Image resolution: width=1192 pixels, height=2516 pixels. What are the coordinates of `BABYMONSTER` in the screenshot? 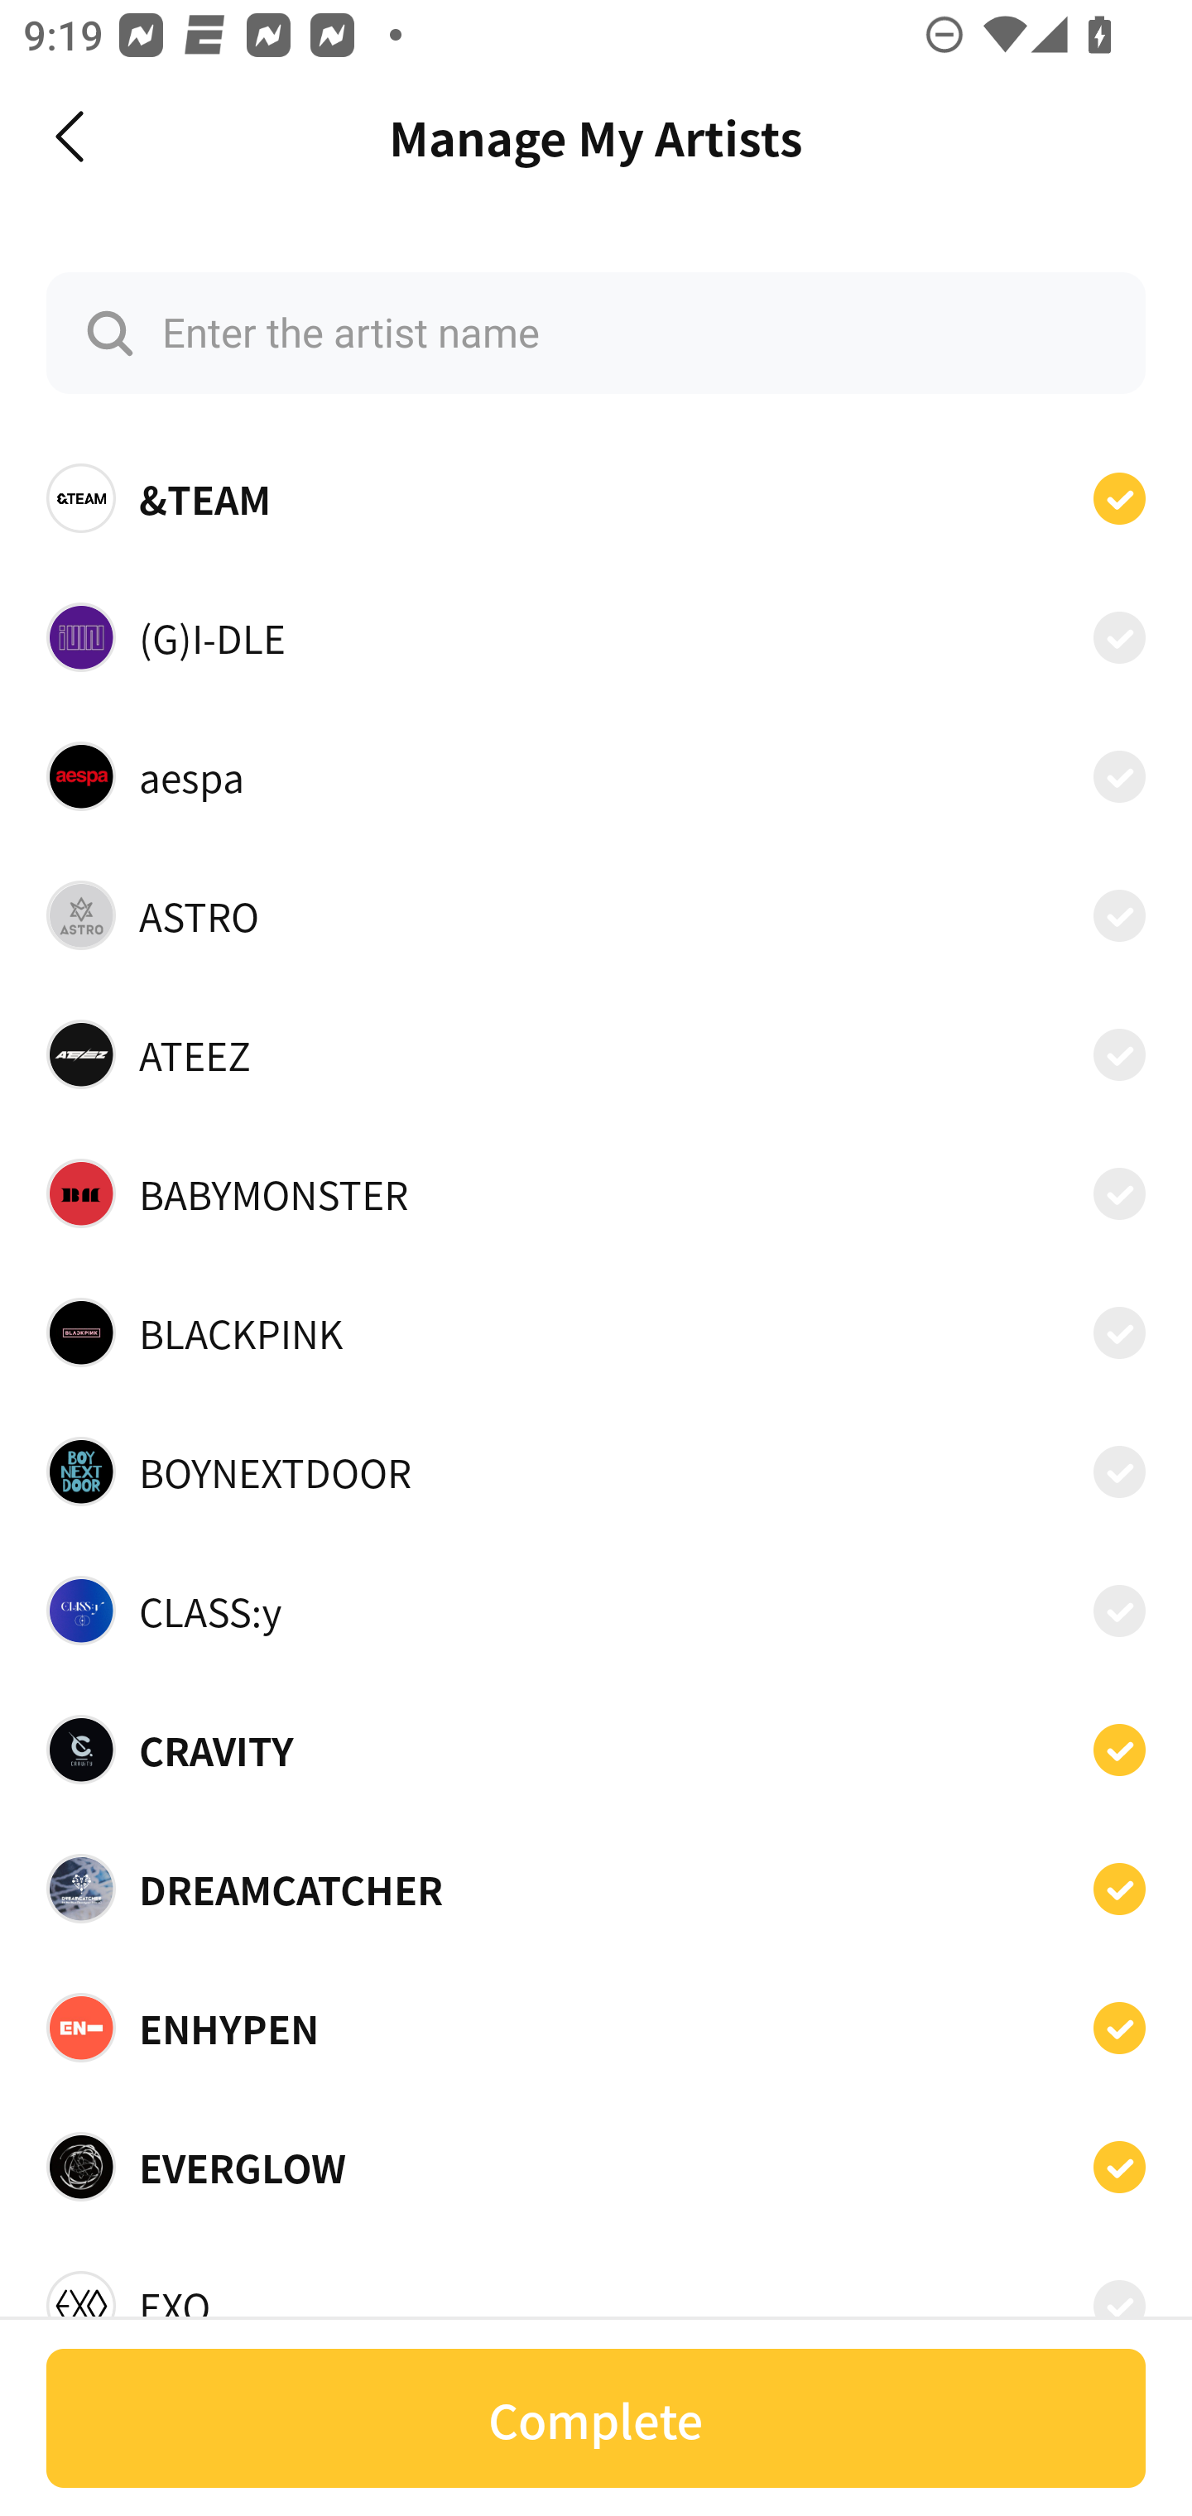 It's located at (596, 1193).